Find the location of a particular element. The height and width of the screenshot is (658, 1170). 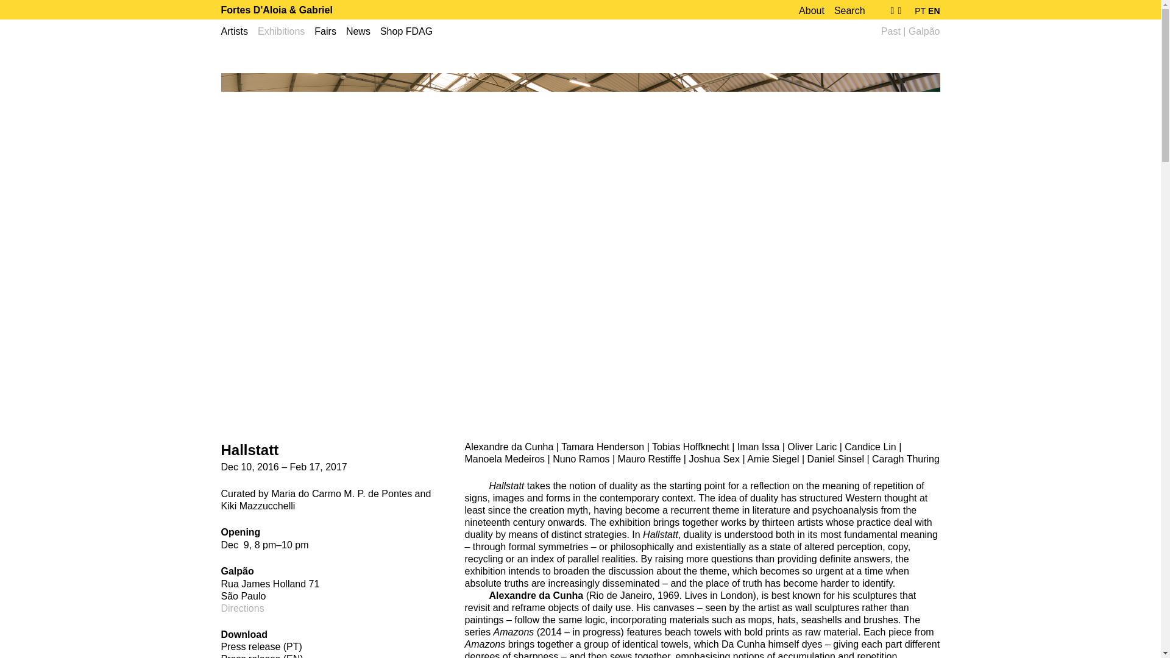

Shop FDAG is located at coordinates (411, 32).